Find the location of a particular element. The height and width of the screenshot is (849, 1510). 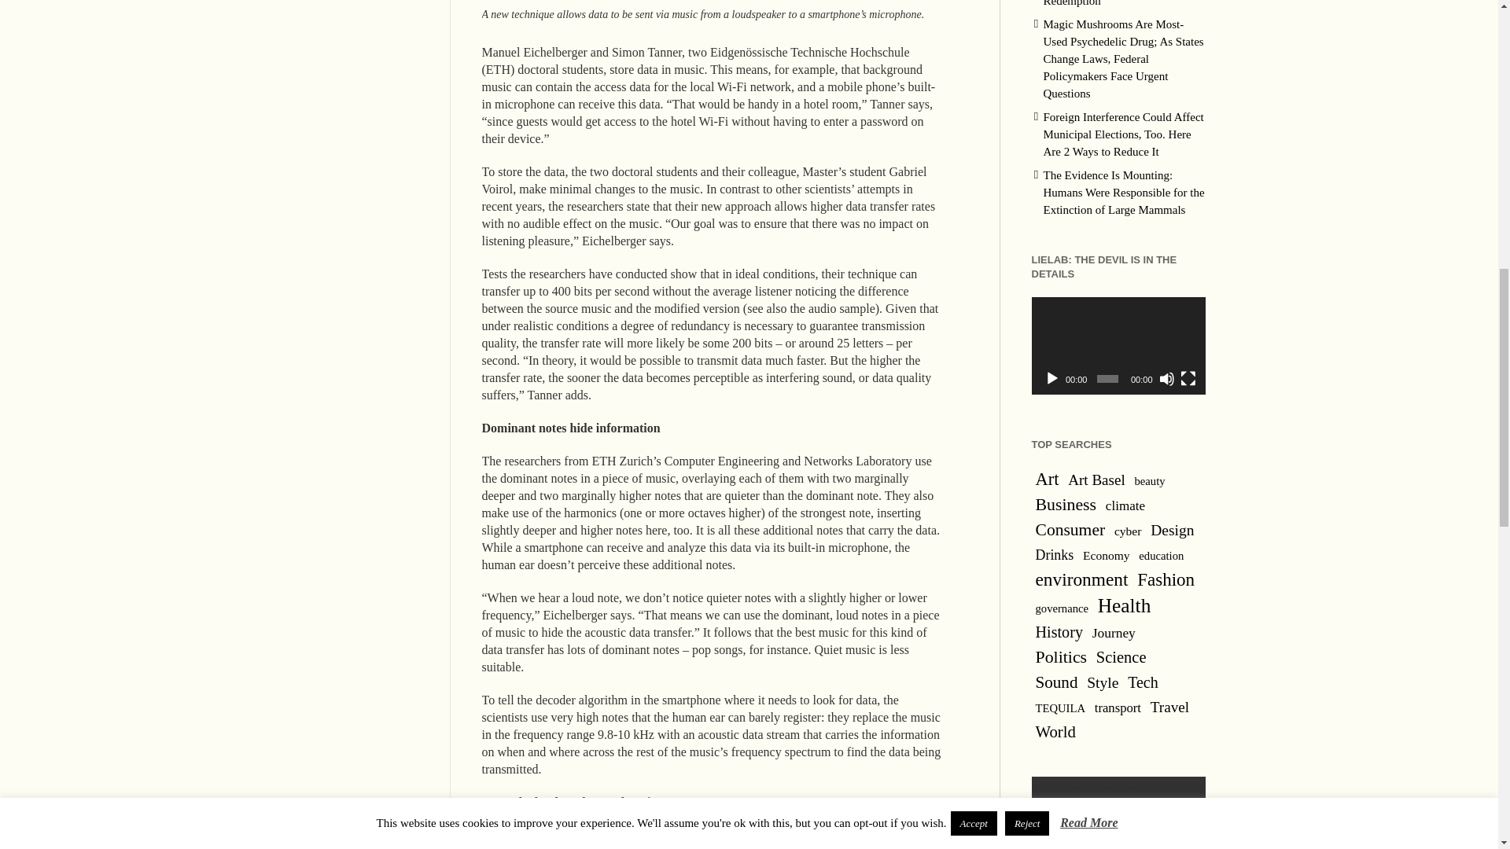

Art Basel is located at coordinates (1096, 480).